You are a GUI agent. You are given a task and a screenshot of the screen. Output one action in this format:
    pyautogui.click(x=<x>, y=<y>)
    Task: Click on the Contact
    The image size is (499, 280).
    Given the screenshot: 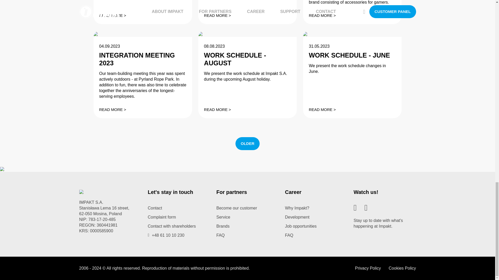 What is the action you would take?
    pyautogui.click(x=155, y=208)
    